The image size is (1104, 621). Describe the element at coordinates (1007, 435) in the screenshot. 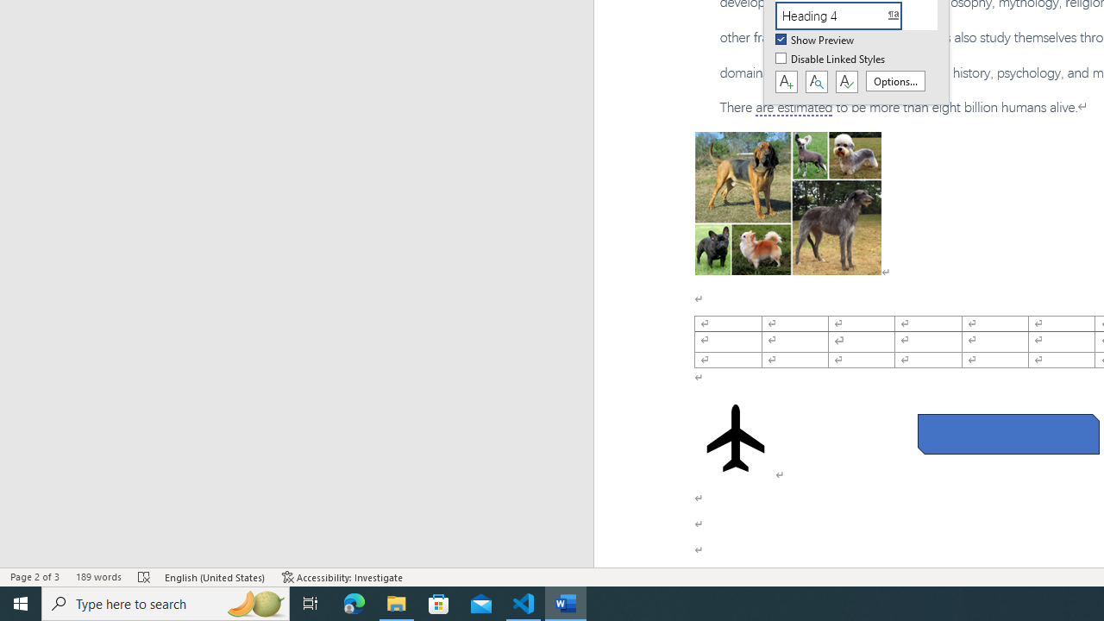

I see `Rectangle: Diagonal Corners Snipped 2` at that location.